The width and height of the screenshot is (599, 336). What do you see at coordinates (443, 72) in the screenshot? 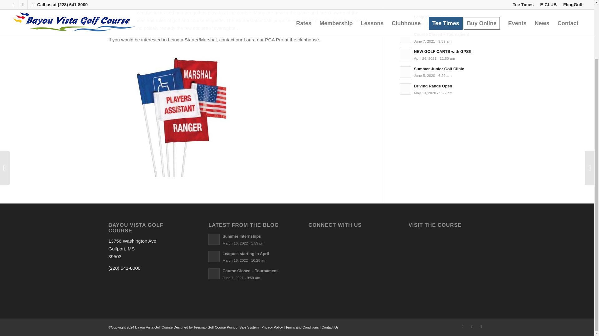
I see `Golf Course Point of Sale System` at bounding box center [443, 72].